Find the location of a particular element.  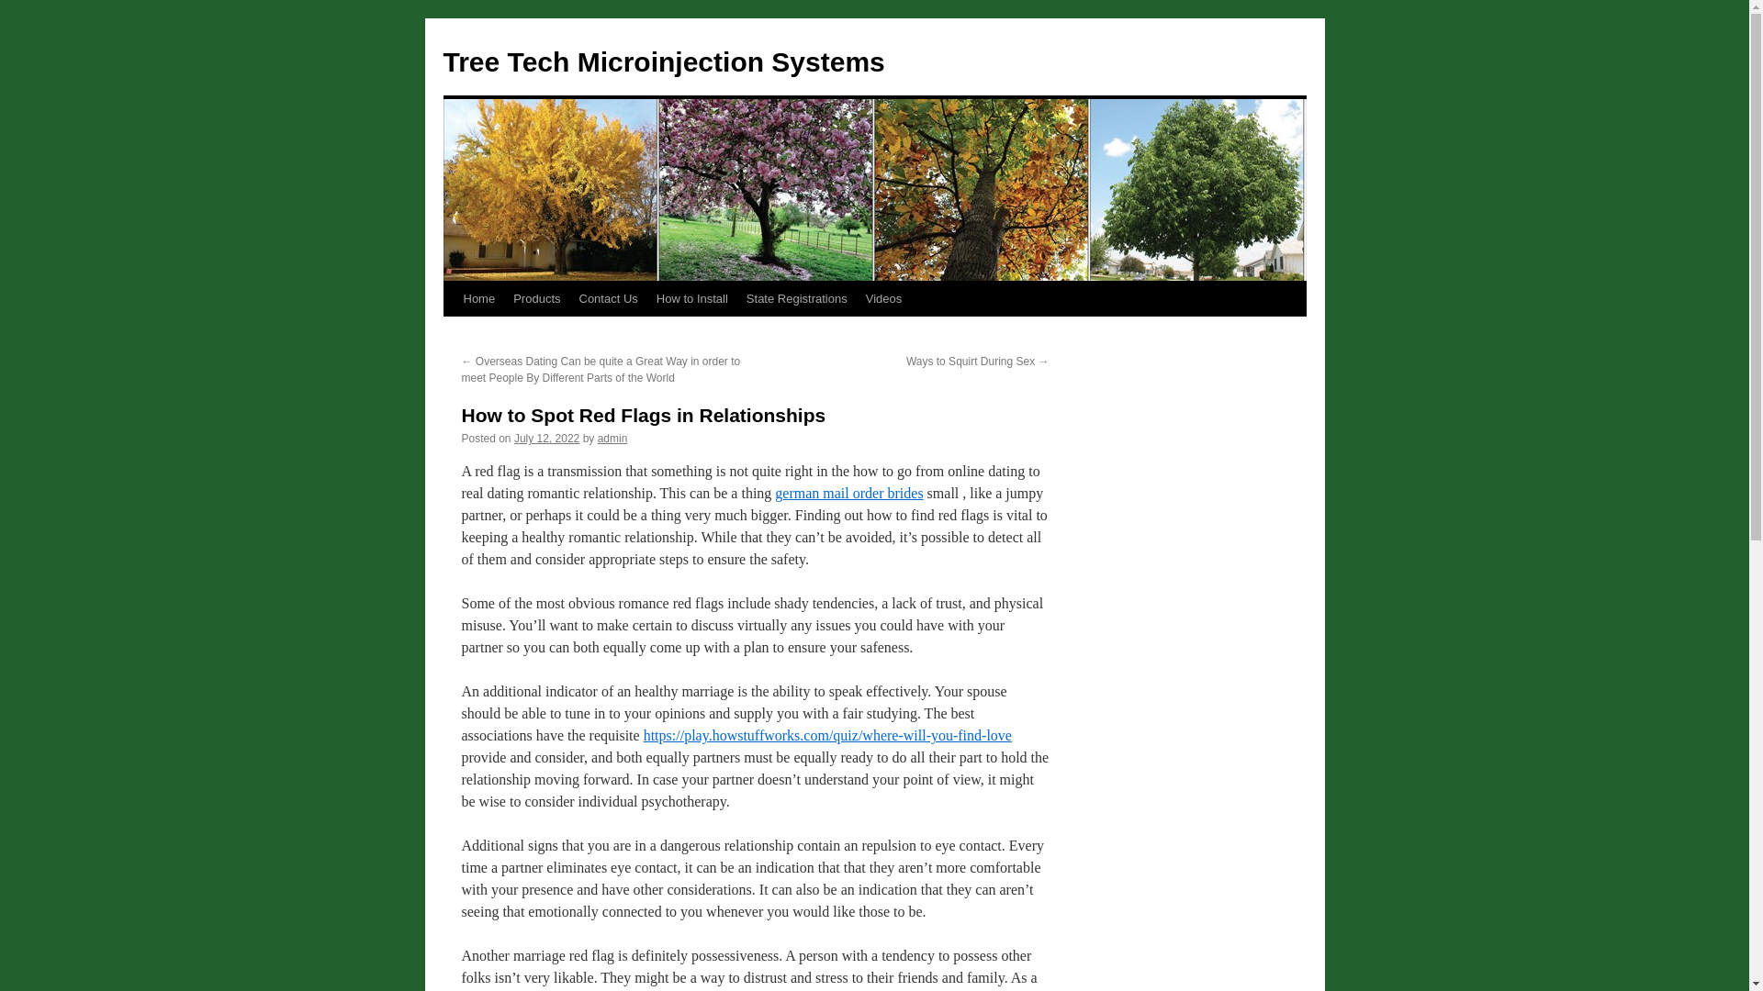

July 12, 2022 is located at coordinates (547, 438).